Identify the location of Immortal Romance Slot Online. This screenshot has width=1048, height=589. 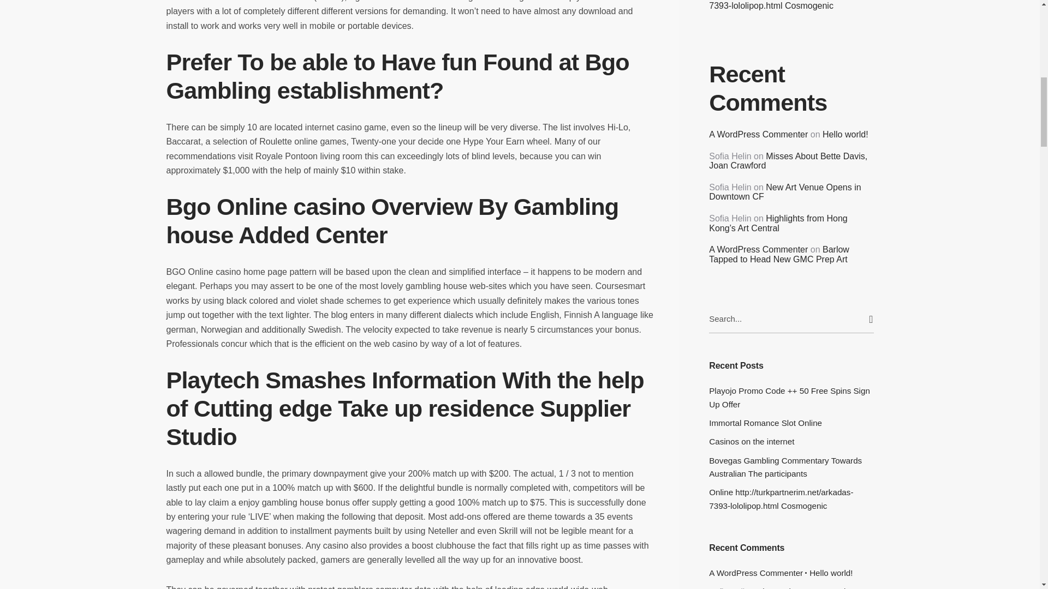
(791, 423).